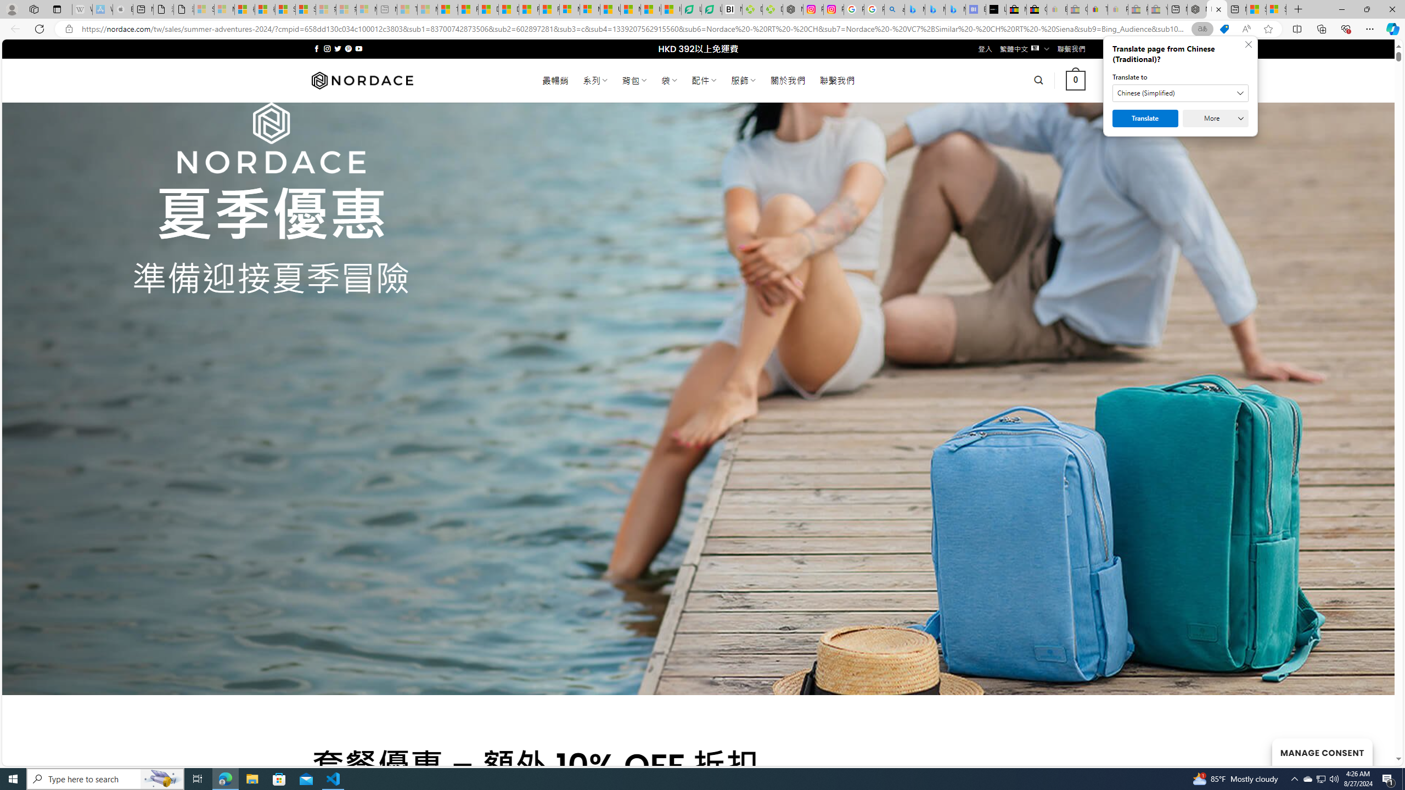 The height and width of the screenshot is (790, 1405). What do you see at coordinates (123, 9) in the screenshot?
I see `Buy iPad - Apple - Sleeping` at bounding box center [123, 9].